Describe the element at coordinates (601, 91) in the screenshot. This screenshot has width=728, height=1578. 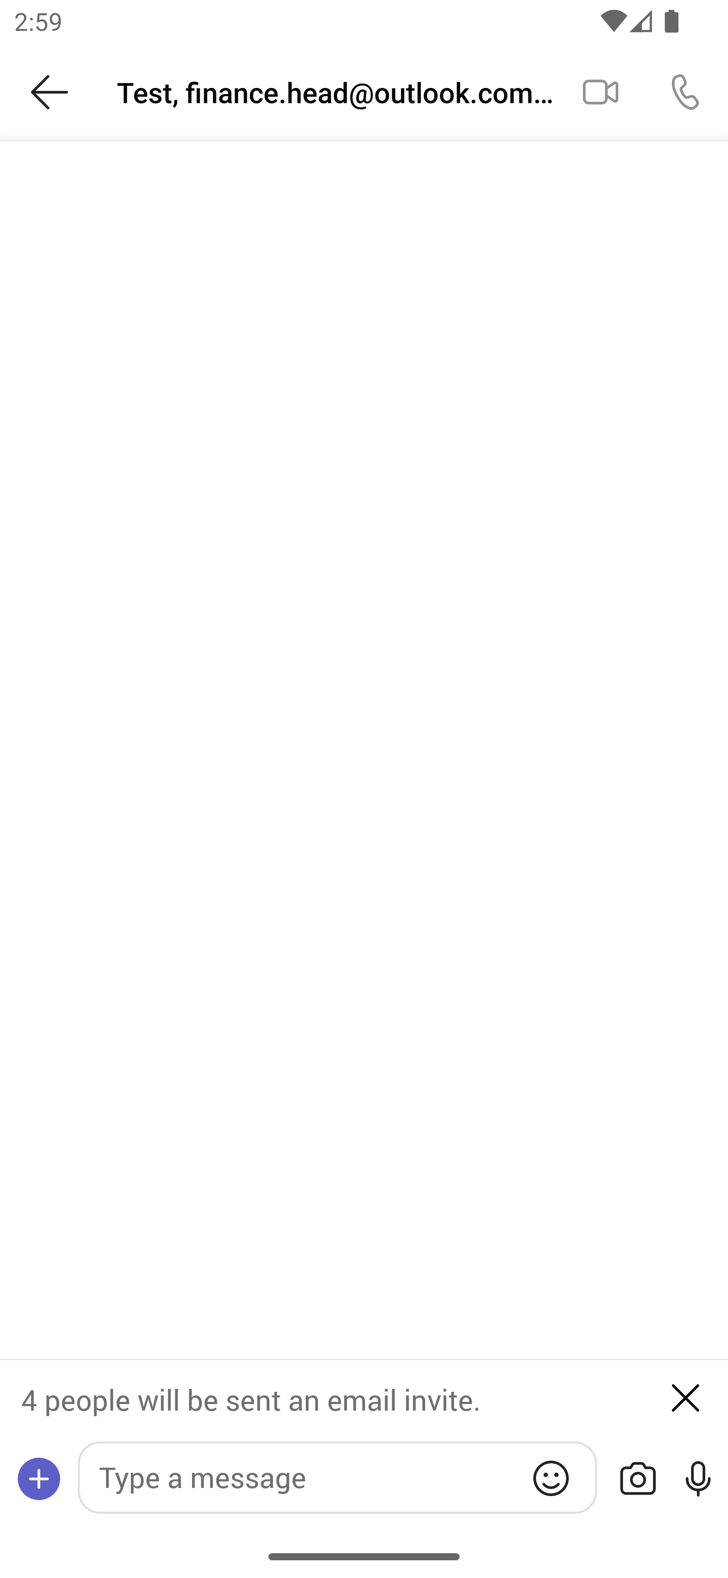
I see `Video Call` at that location.